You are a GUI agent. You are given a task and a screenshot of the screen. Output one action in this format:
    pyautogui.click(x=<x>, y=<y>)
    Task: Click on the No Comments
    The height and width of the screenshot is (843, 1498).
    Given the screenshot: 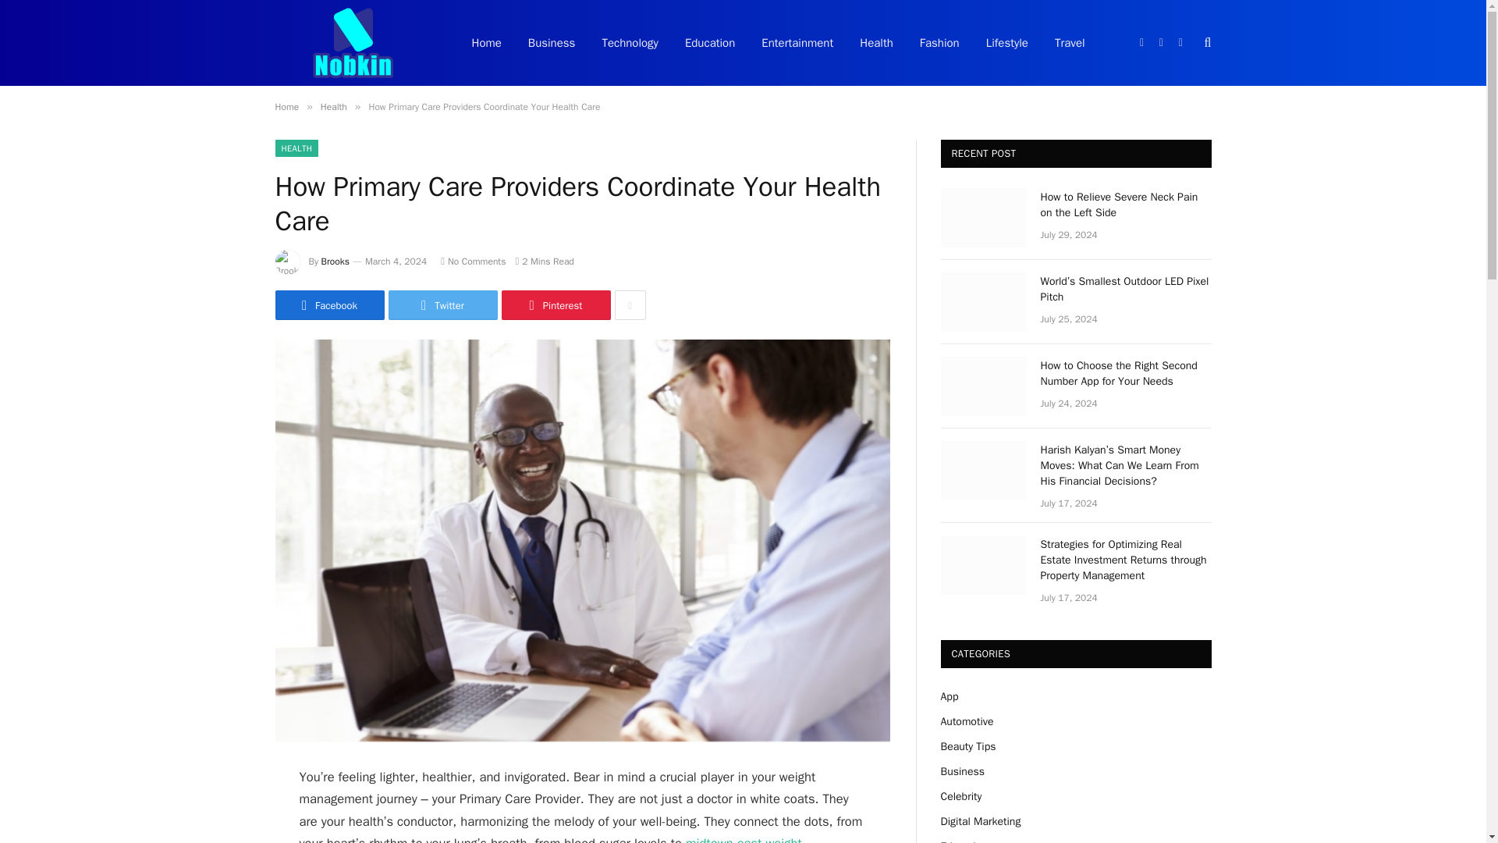 What is the action you would take?
    pyautogui.click(x=473, y=261)
    